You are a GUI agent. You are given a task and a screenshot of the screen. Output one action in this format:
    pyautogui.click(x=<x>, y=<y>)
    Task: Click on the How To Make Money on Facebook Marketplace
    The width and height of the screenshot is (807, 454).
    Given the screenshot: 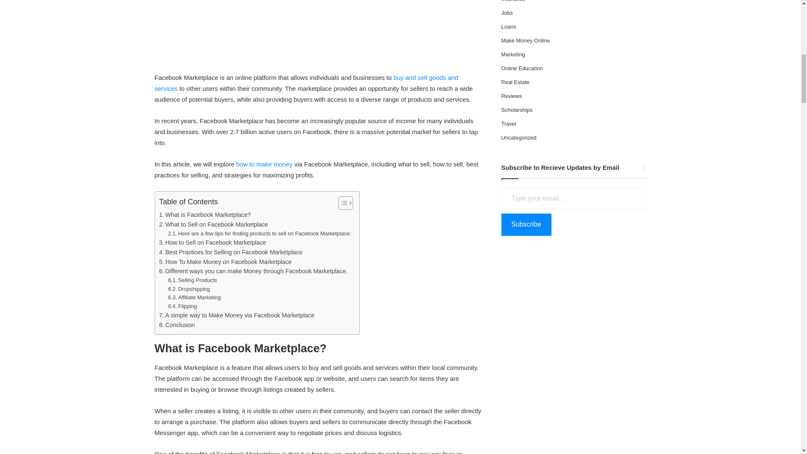 What is the action you would take?
    pyautogui.click(x=225, y=262)
    